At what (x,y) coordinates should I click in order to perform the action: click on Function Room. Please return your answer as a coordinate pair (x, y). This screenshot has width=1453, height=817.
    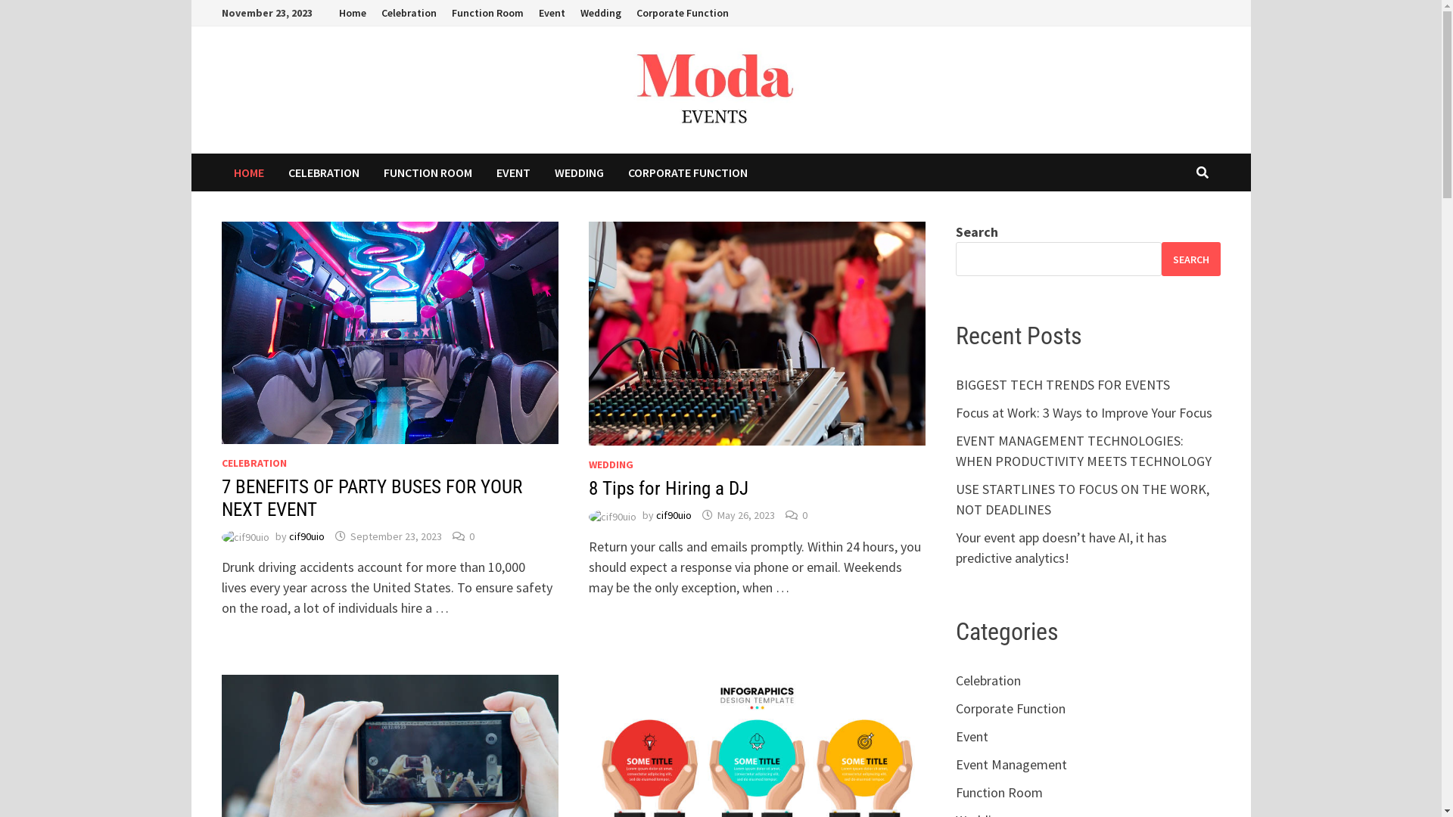
    Looking at the image, I should click on (487, 14).